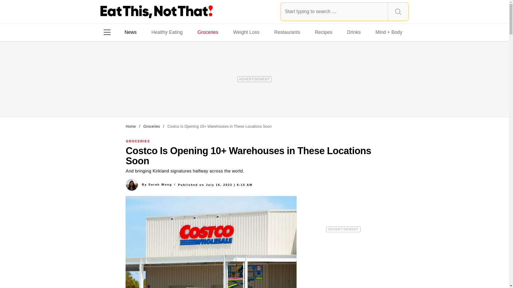  Describe the element at coordinates (141, 101) in the screenshot. I see `TikTok` at that location.